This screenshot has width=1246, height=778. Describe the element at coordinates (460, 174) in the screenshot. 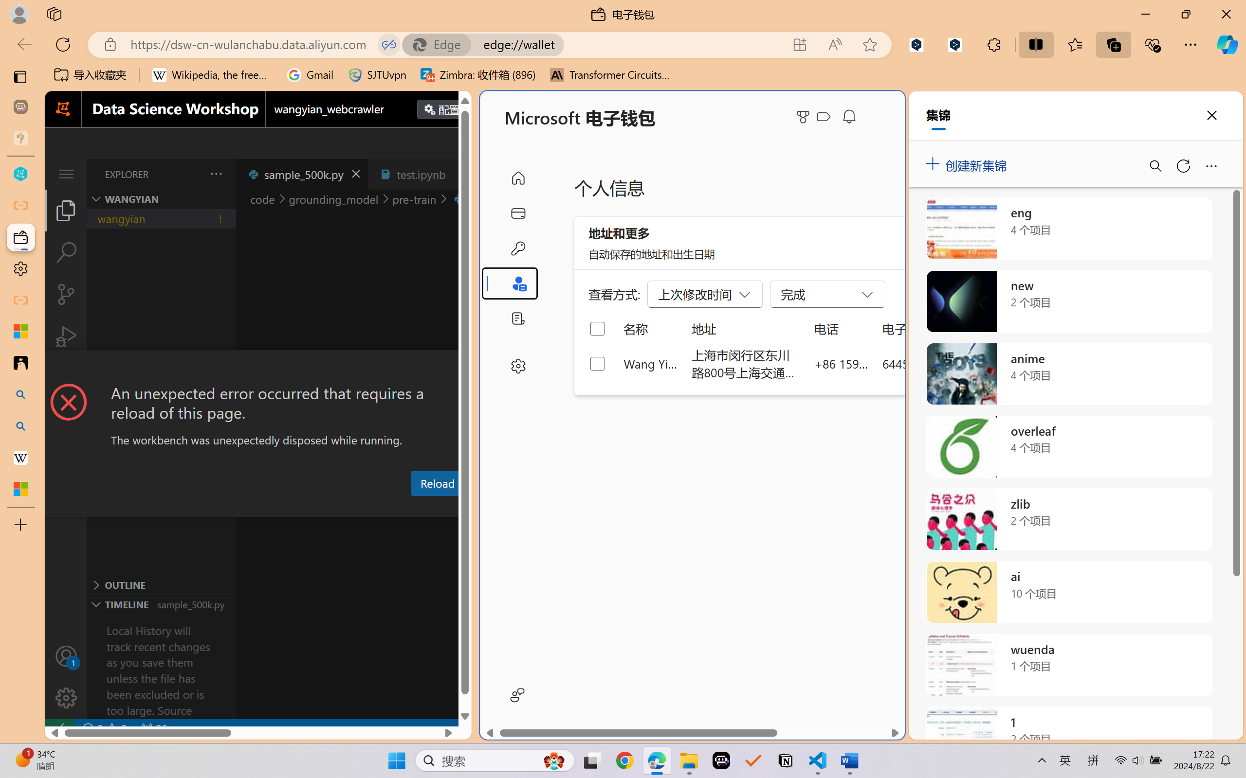

I see `Tab actions` at that location.